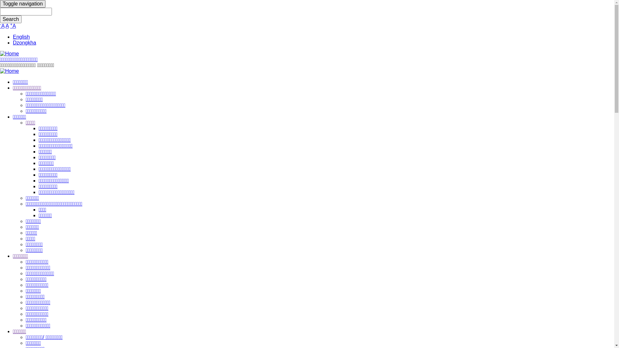 The image size is (619, 348). Describe the element at coordinates (25, 43) in the screenshot. I see `Dzongkha` at that location.